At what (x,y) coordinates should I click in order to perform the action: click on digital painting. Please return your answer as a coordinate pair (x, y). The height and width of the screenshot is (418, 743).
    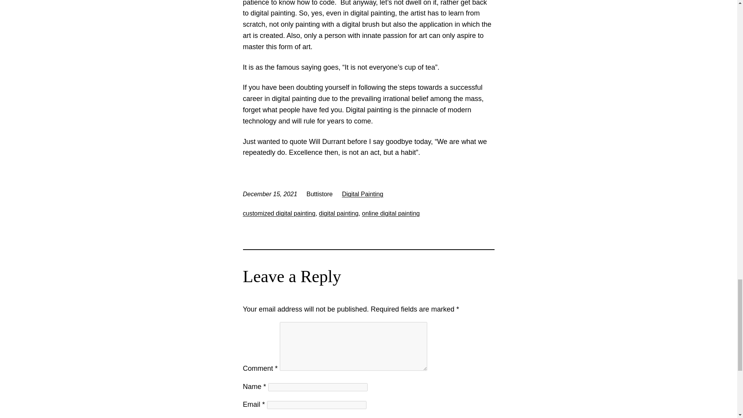
    Looking at the image, I should click on (338, 214).